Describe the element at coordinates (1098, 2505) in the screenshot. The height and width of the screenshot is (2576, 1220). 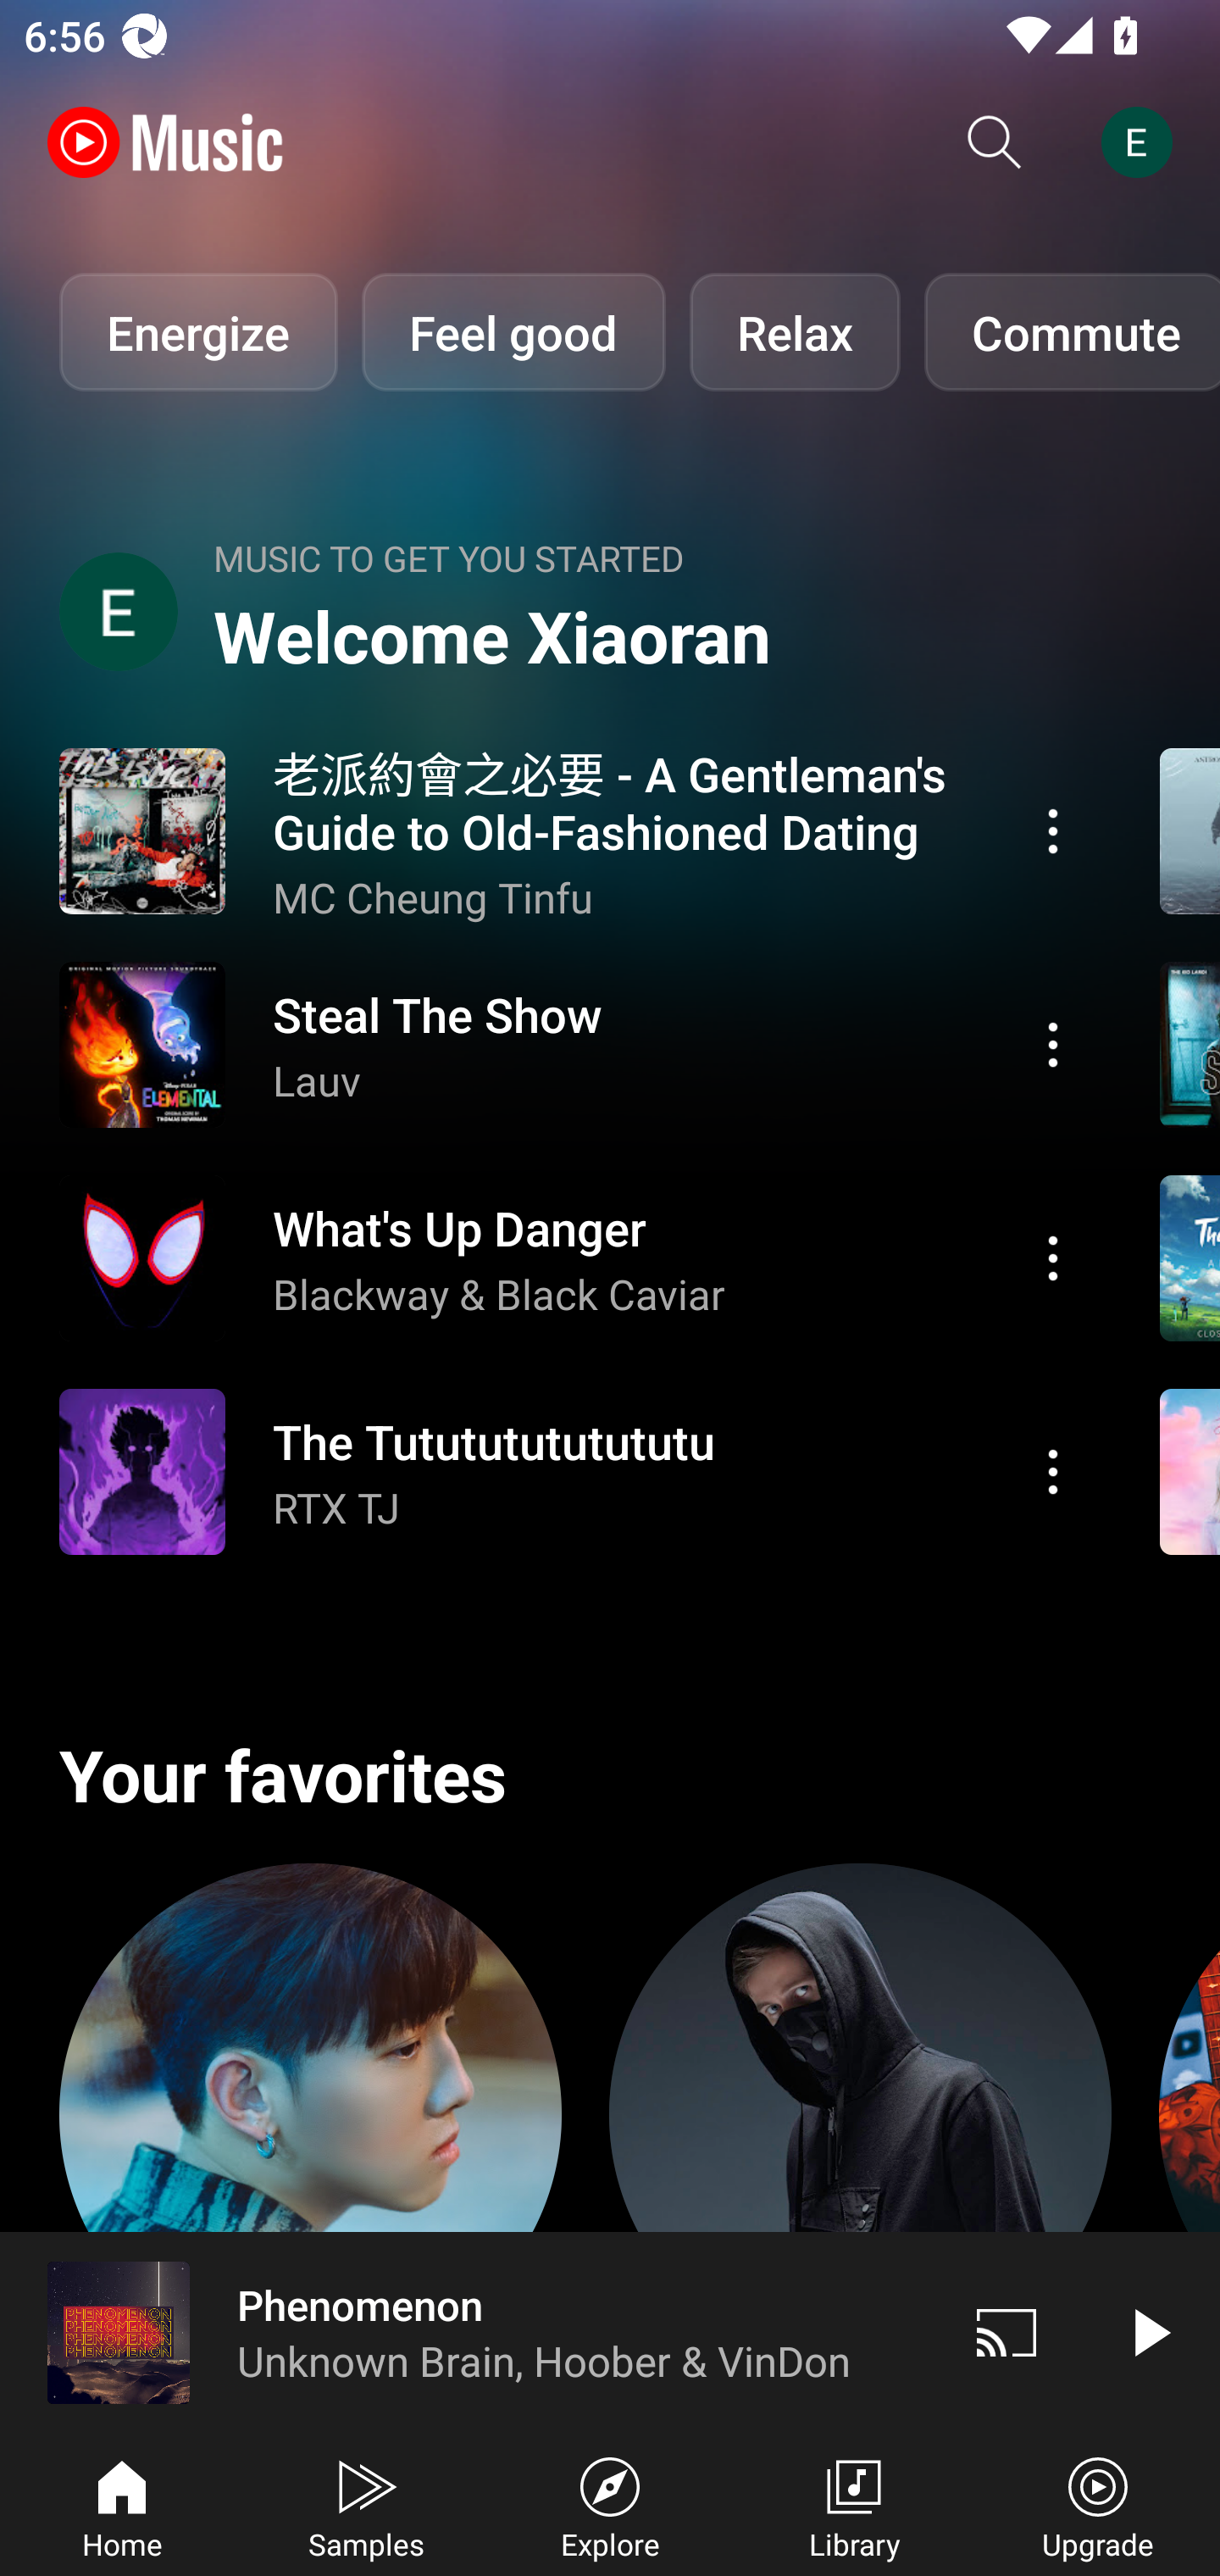
I see `Upgrade` at that location.